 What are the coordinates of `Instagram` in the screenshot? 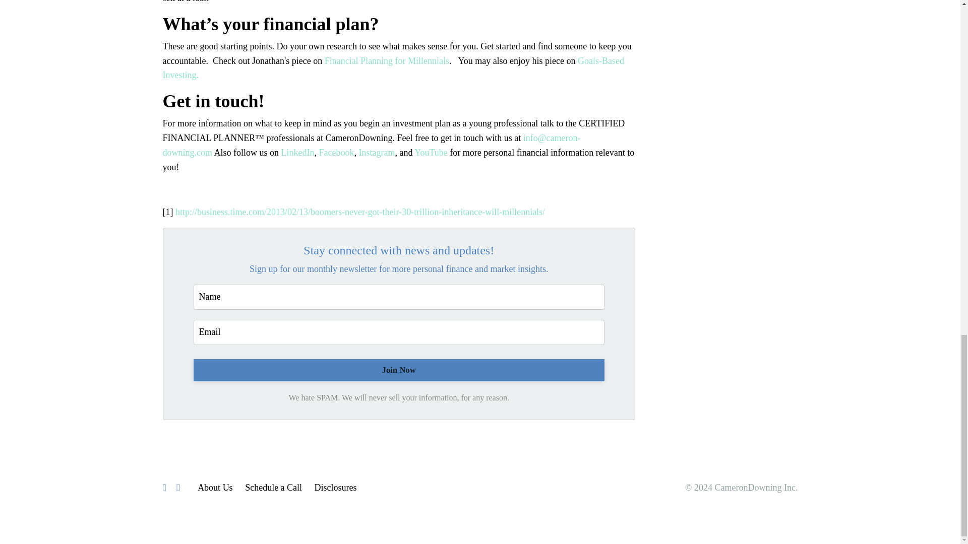 It's located at (376, 152).